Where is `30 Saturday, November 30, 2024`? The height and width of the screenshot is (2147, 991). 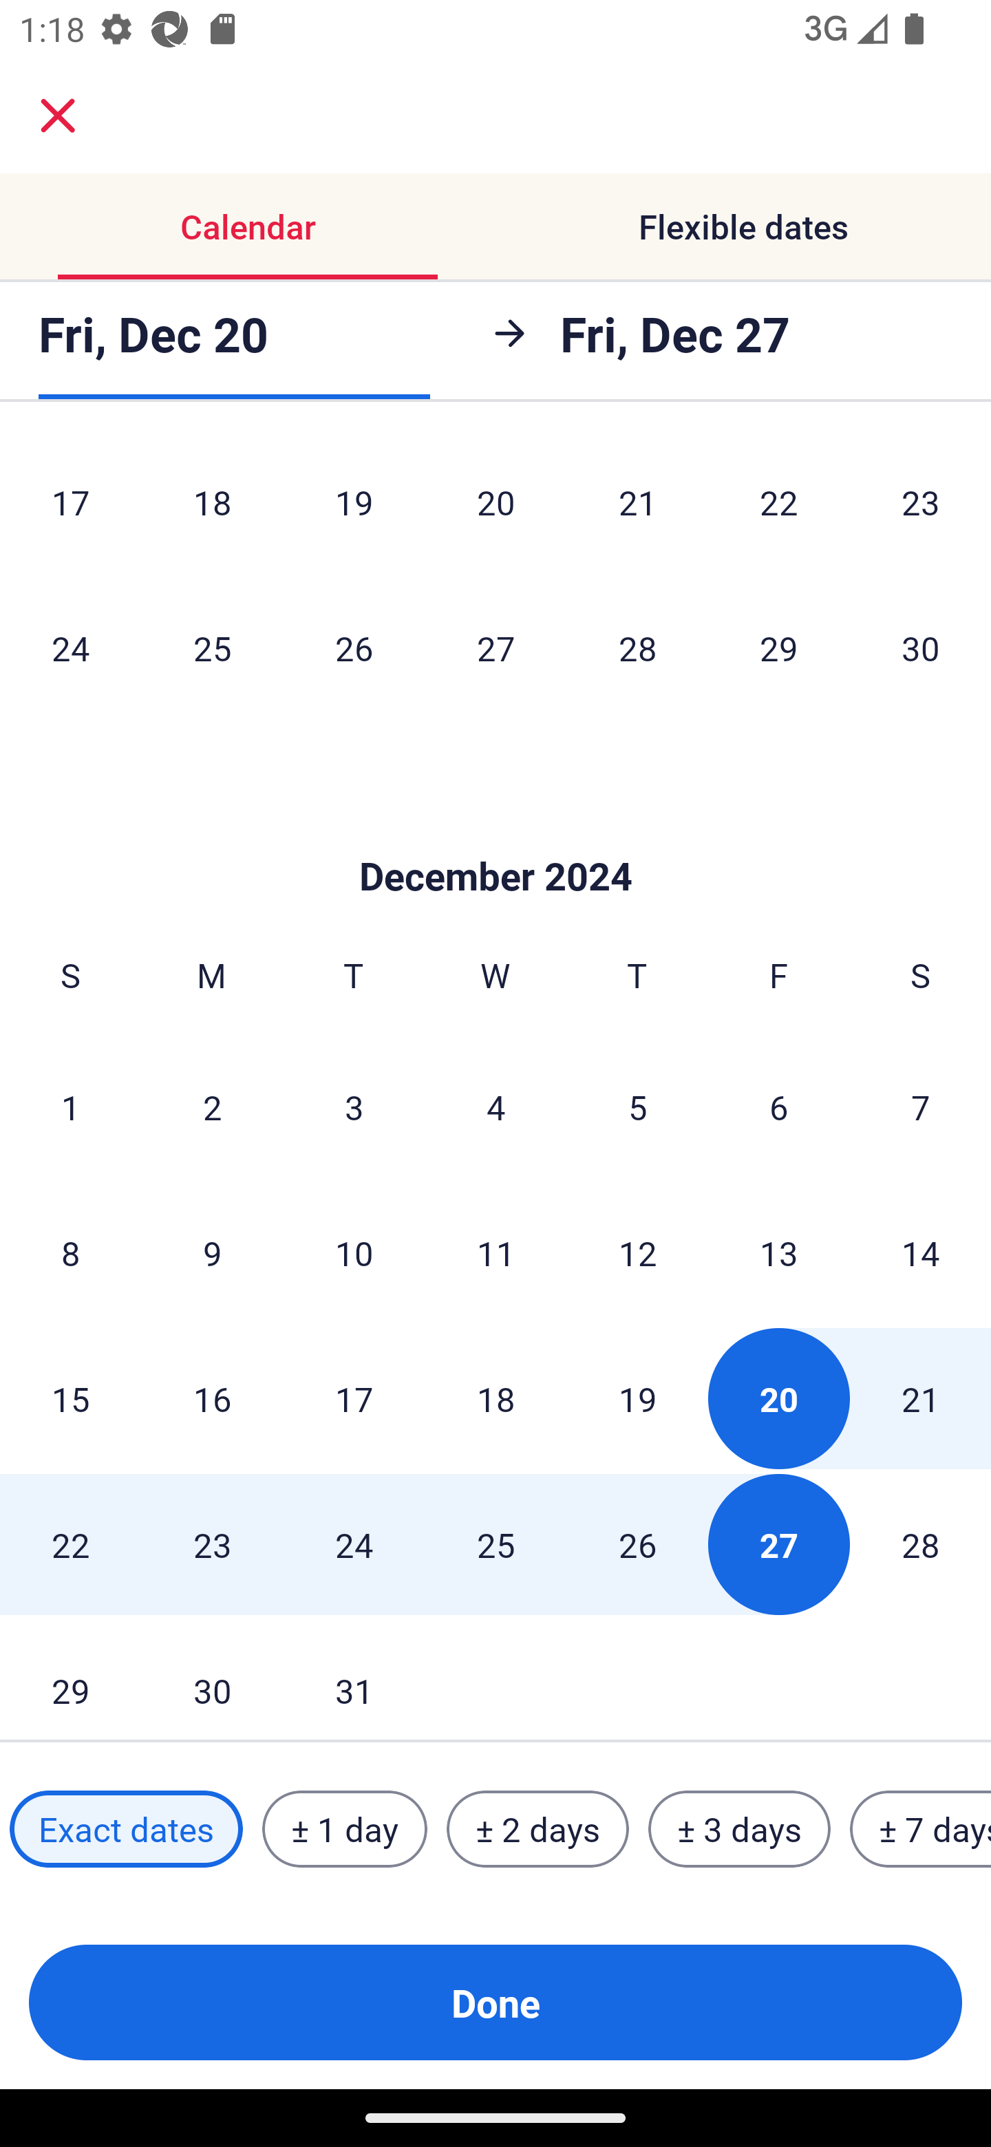 30 Saturday, November 30, 2024 is located at coordinates (921, 648).